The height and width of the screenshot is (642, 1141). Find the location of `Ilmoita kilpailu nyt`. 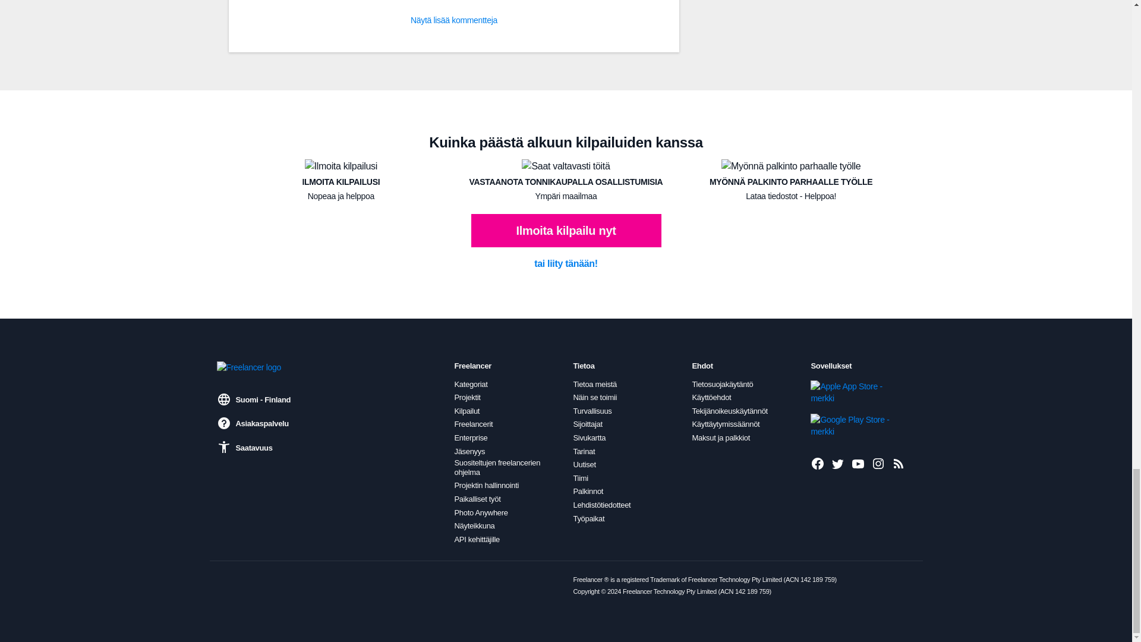

Ilmoita kilpailu nyt is located at coordinates (565, 230).